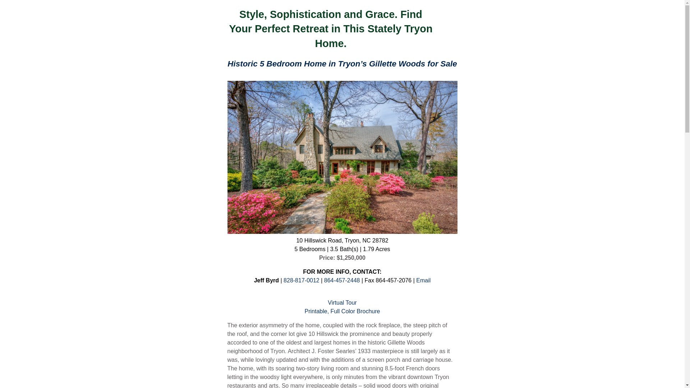 This screenshot has width=690, height=388. What do you see at coordinates (343, 280) in the screenshot?
I see `864-457-2448` at bounding box center [343, 280].